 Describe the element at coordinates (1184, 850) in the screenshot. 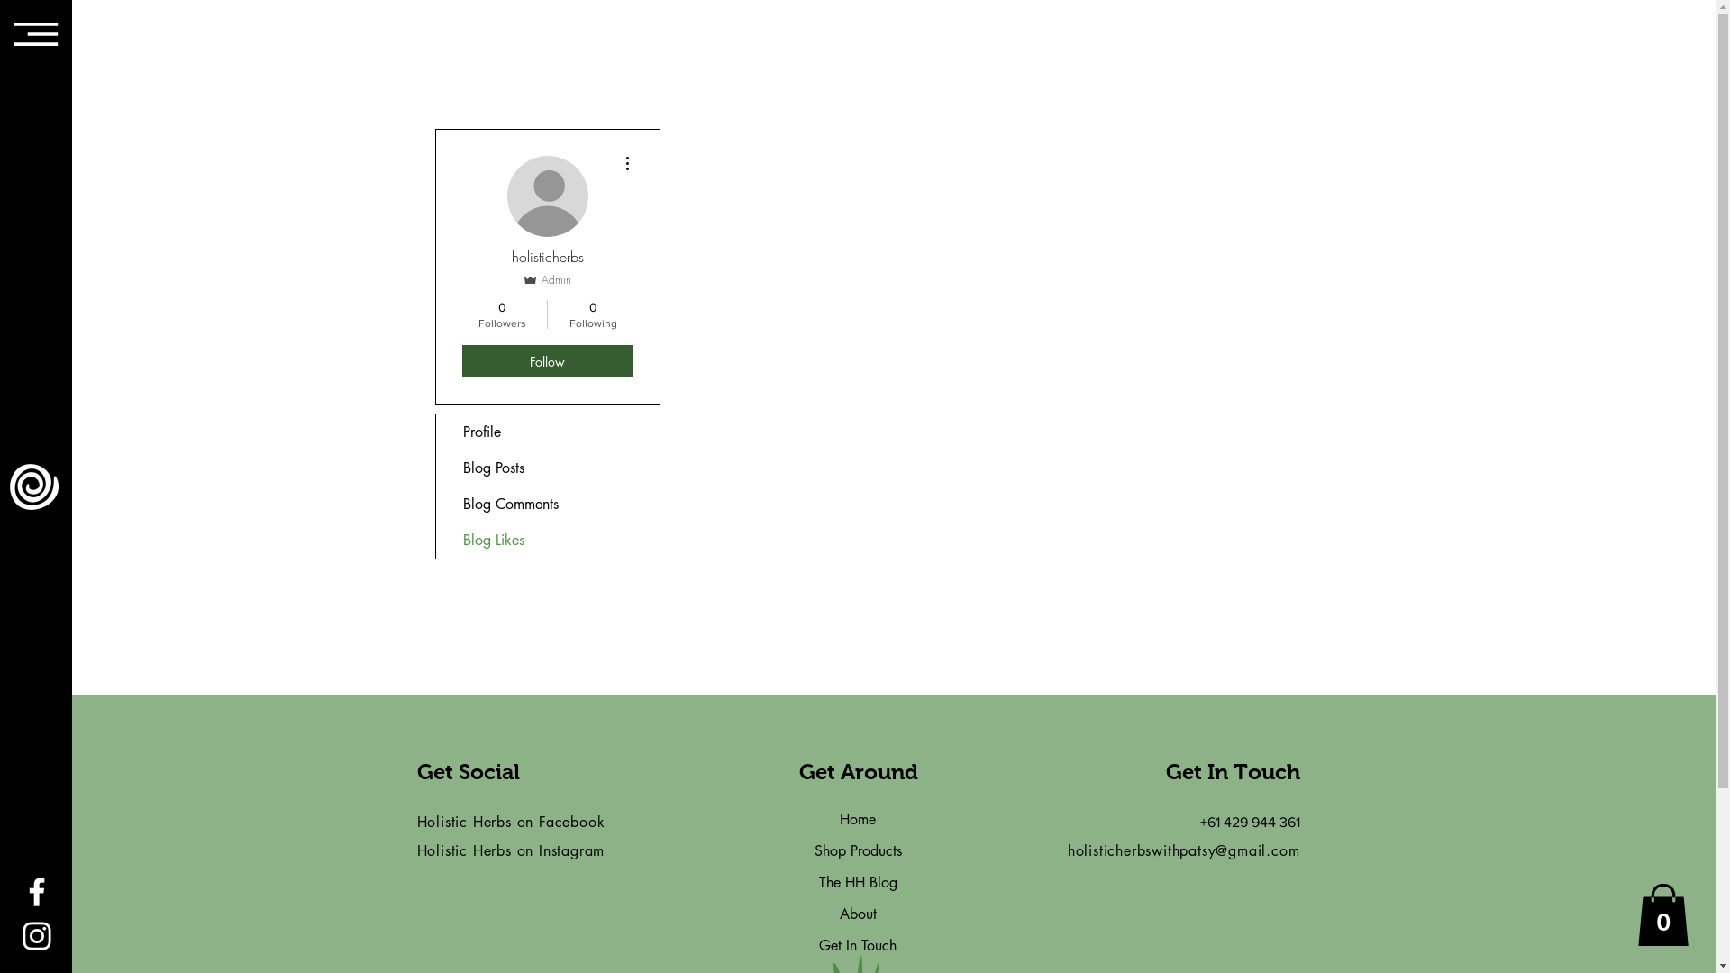

I see `holisticherbswithpatsy@gmail.com` at that location.